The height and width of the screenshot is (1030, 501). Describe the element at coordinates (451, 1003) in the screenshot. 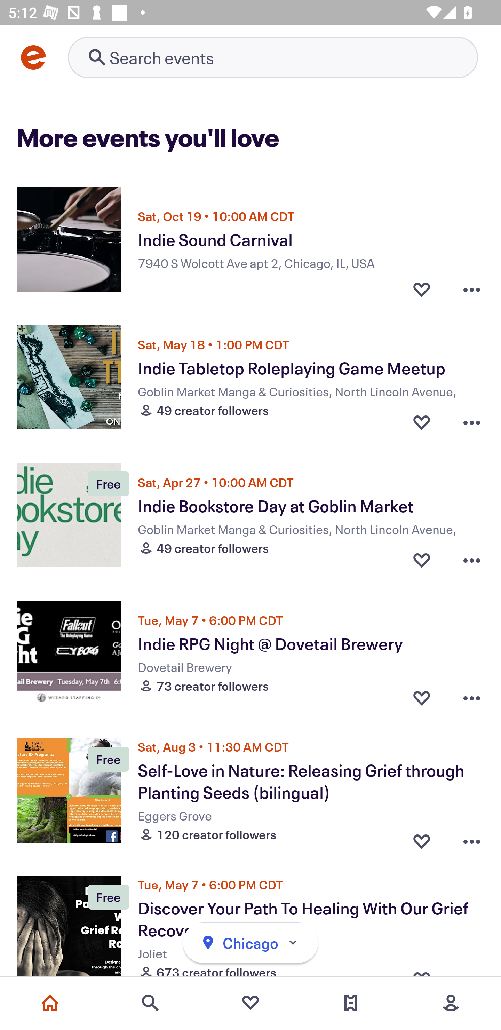

I see `More` at that location.